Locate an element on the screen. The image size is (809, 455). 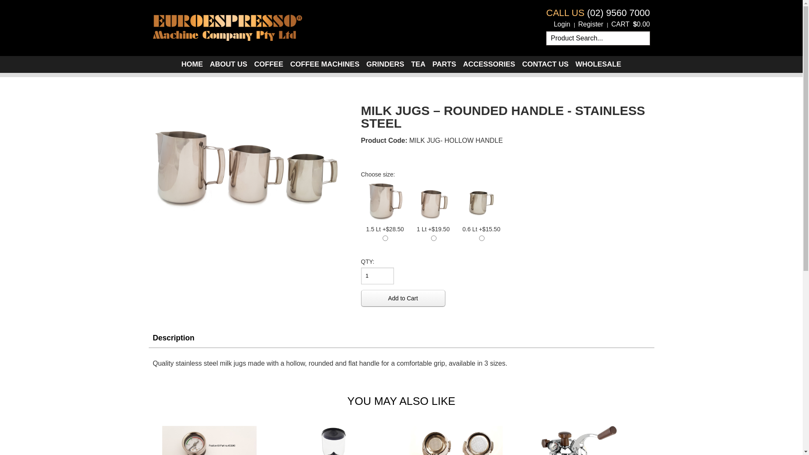
WHOLESALE is located at coordinates (598, 64).